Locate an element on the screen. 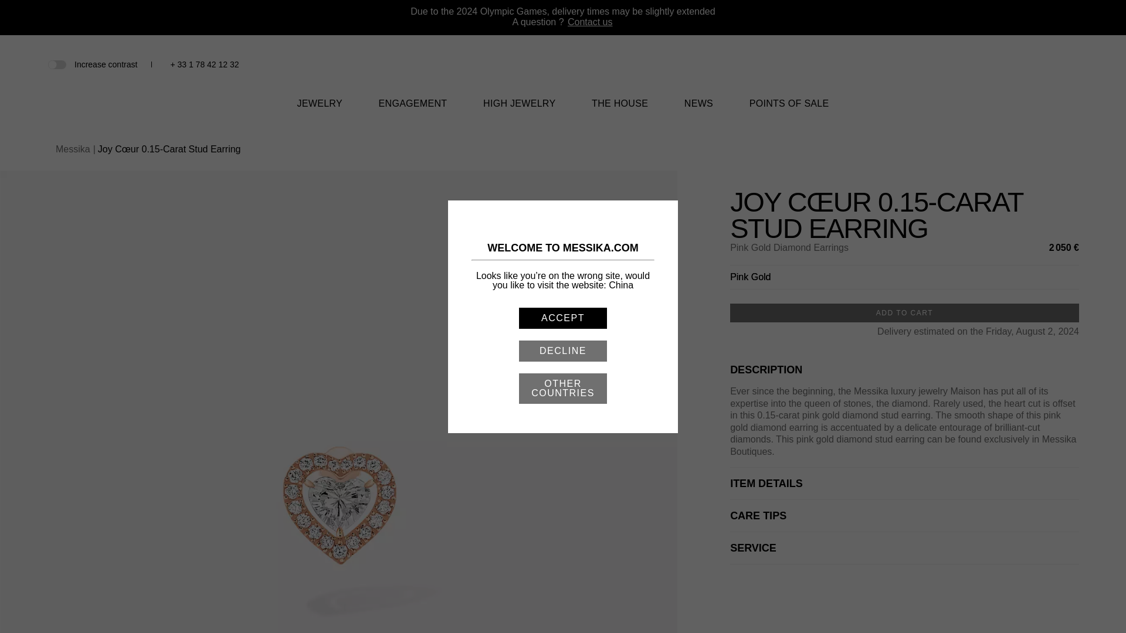 The width and height of the screenshot is (1126, 633). on is located at coordinates (56, 63).